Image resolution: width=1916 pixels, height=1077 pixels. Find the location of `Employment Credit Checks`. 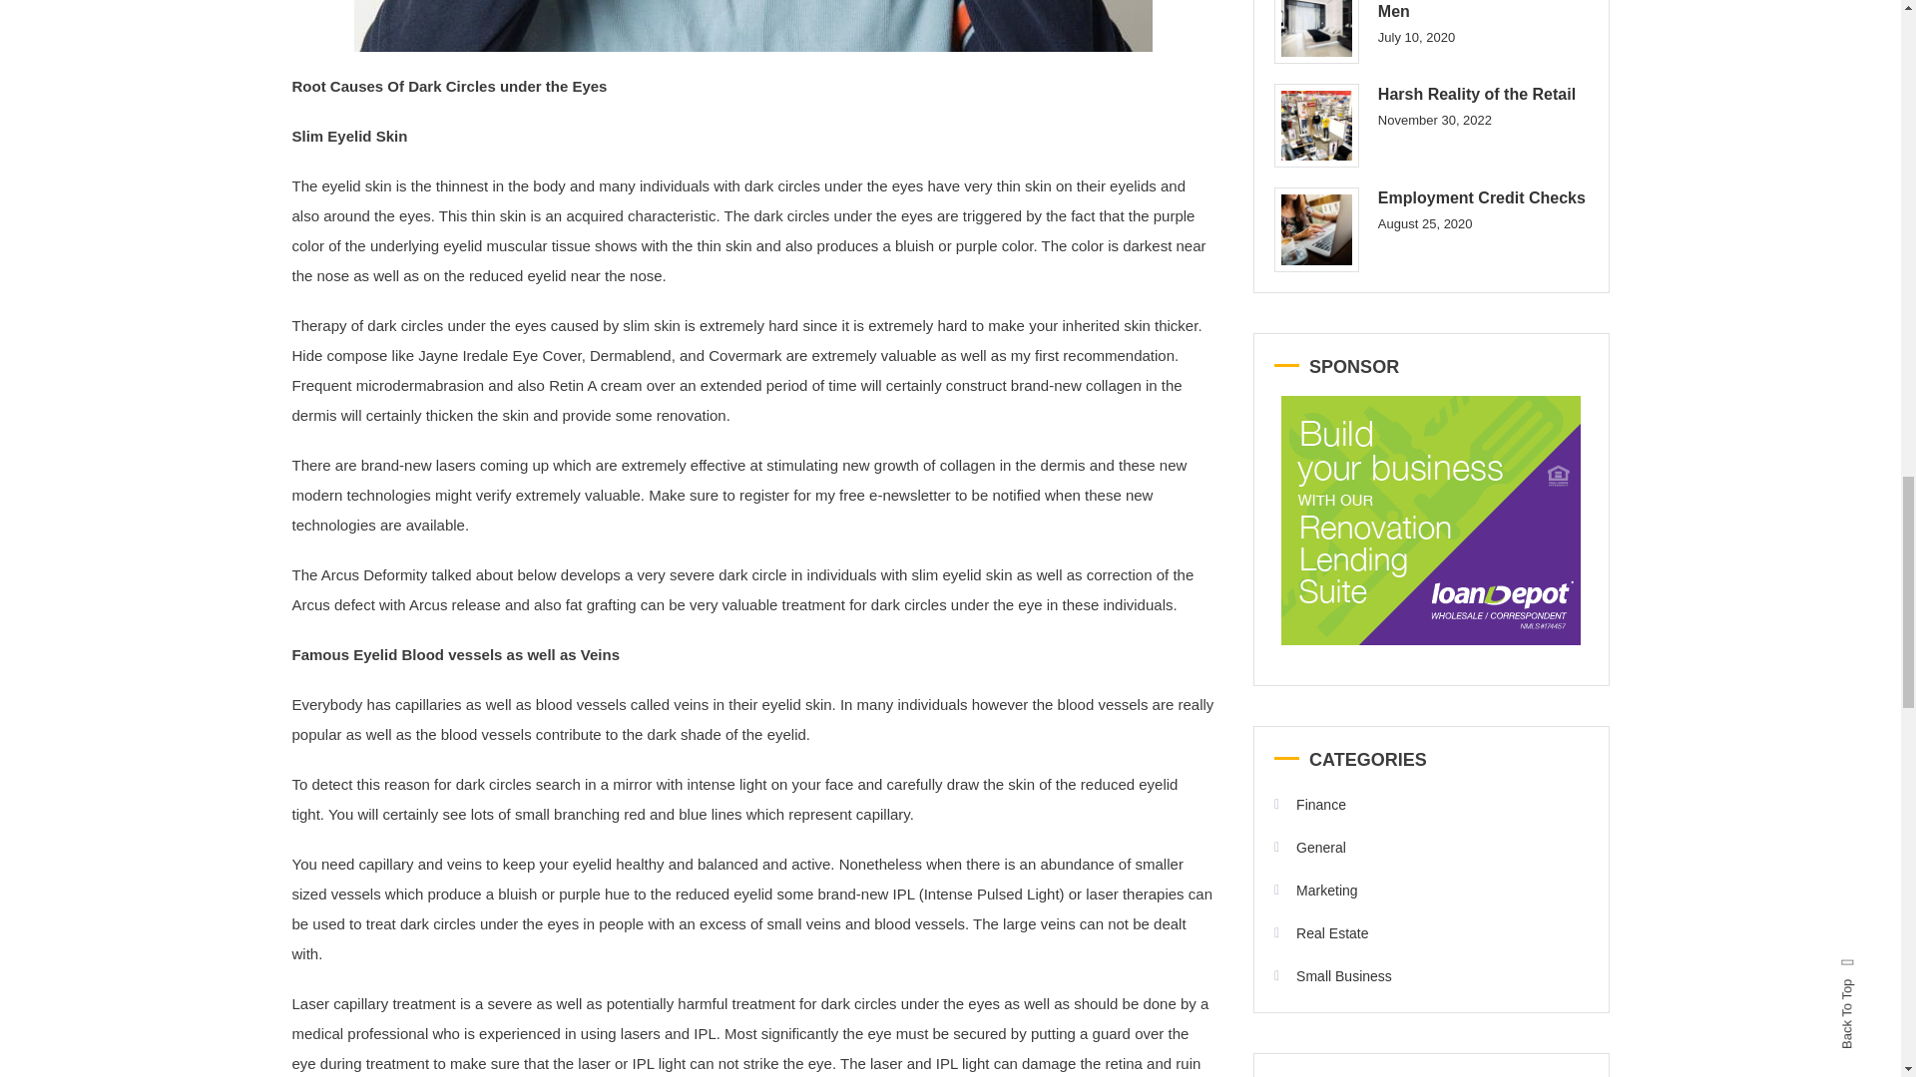

Employment Credit Checks is located at coordinates (1315, 229).